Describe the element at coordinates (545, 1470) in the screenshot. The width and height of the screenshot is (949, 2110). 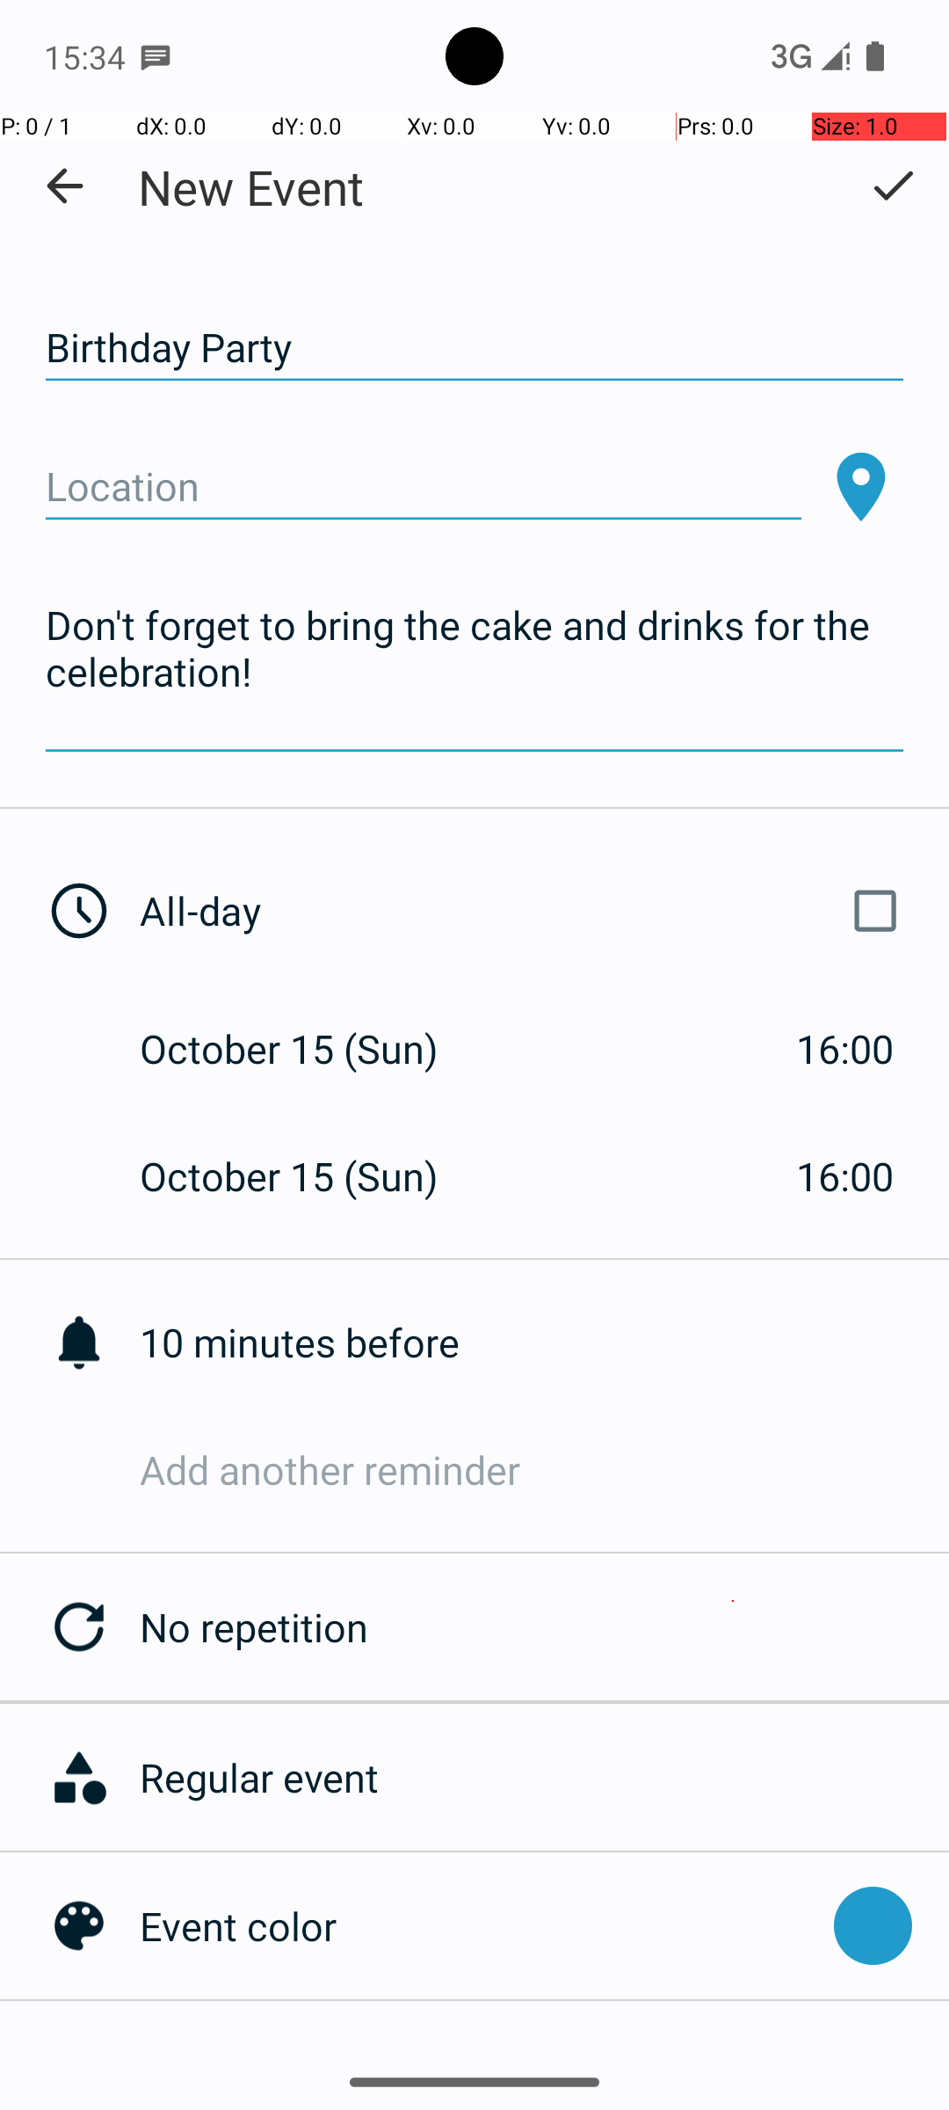
I see `Add another reminder` at that location.